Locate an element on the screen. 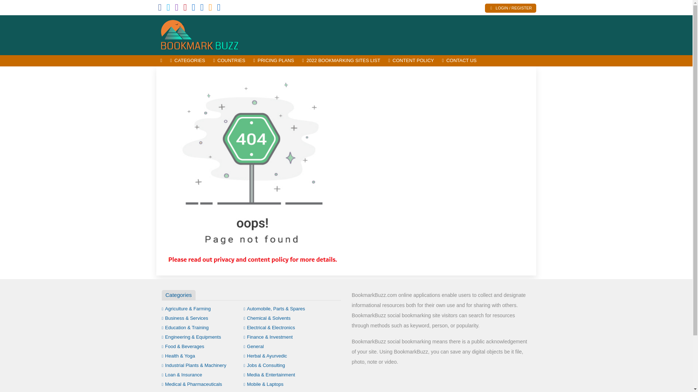 Image resolution: width=698 pixels, height=392 pixels. PRICING PLANS is located at coordinates (273, 61).